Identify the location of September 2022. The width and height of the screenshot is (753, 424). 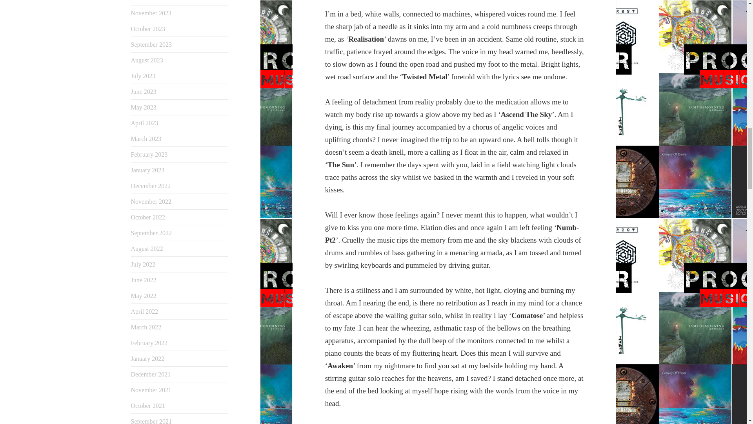
(151, 233).